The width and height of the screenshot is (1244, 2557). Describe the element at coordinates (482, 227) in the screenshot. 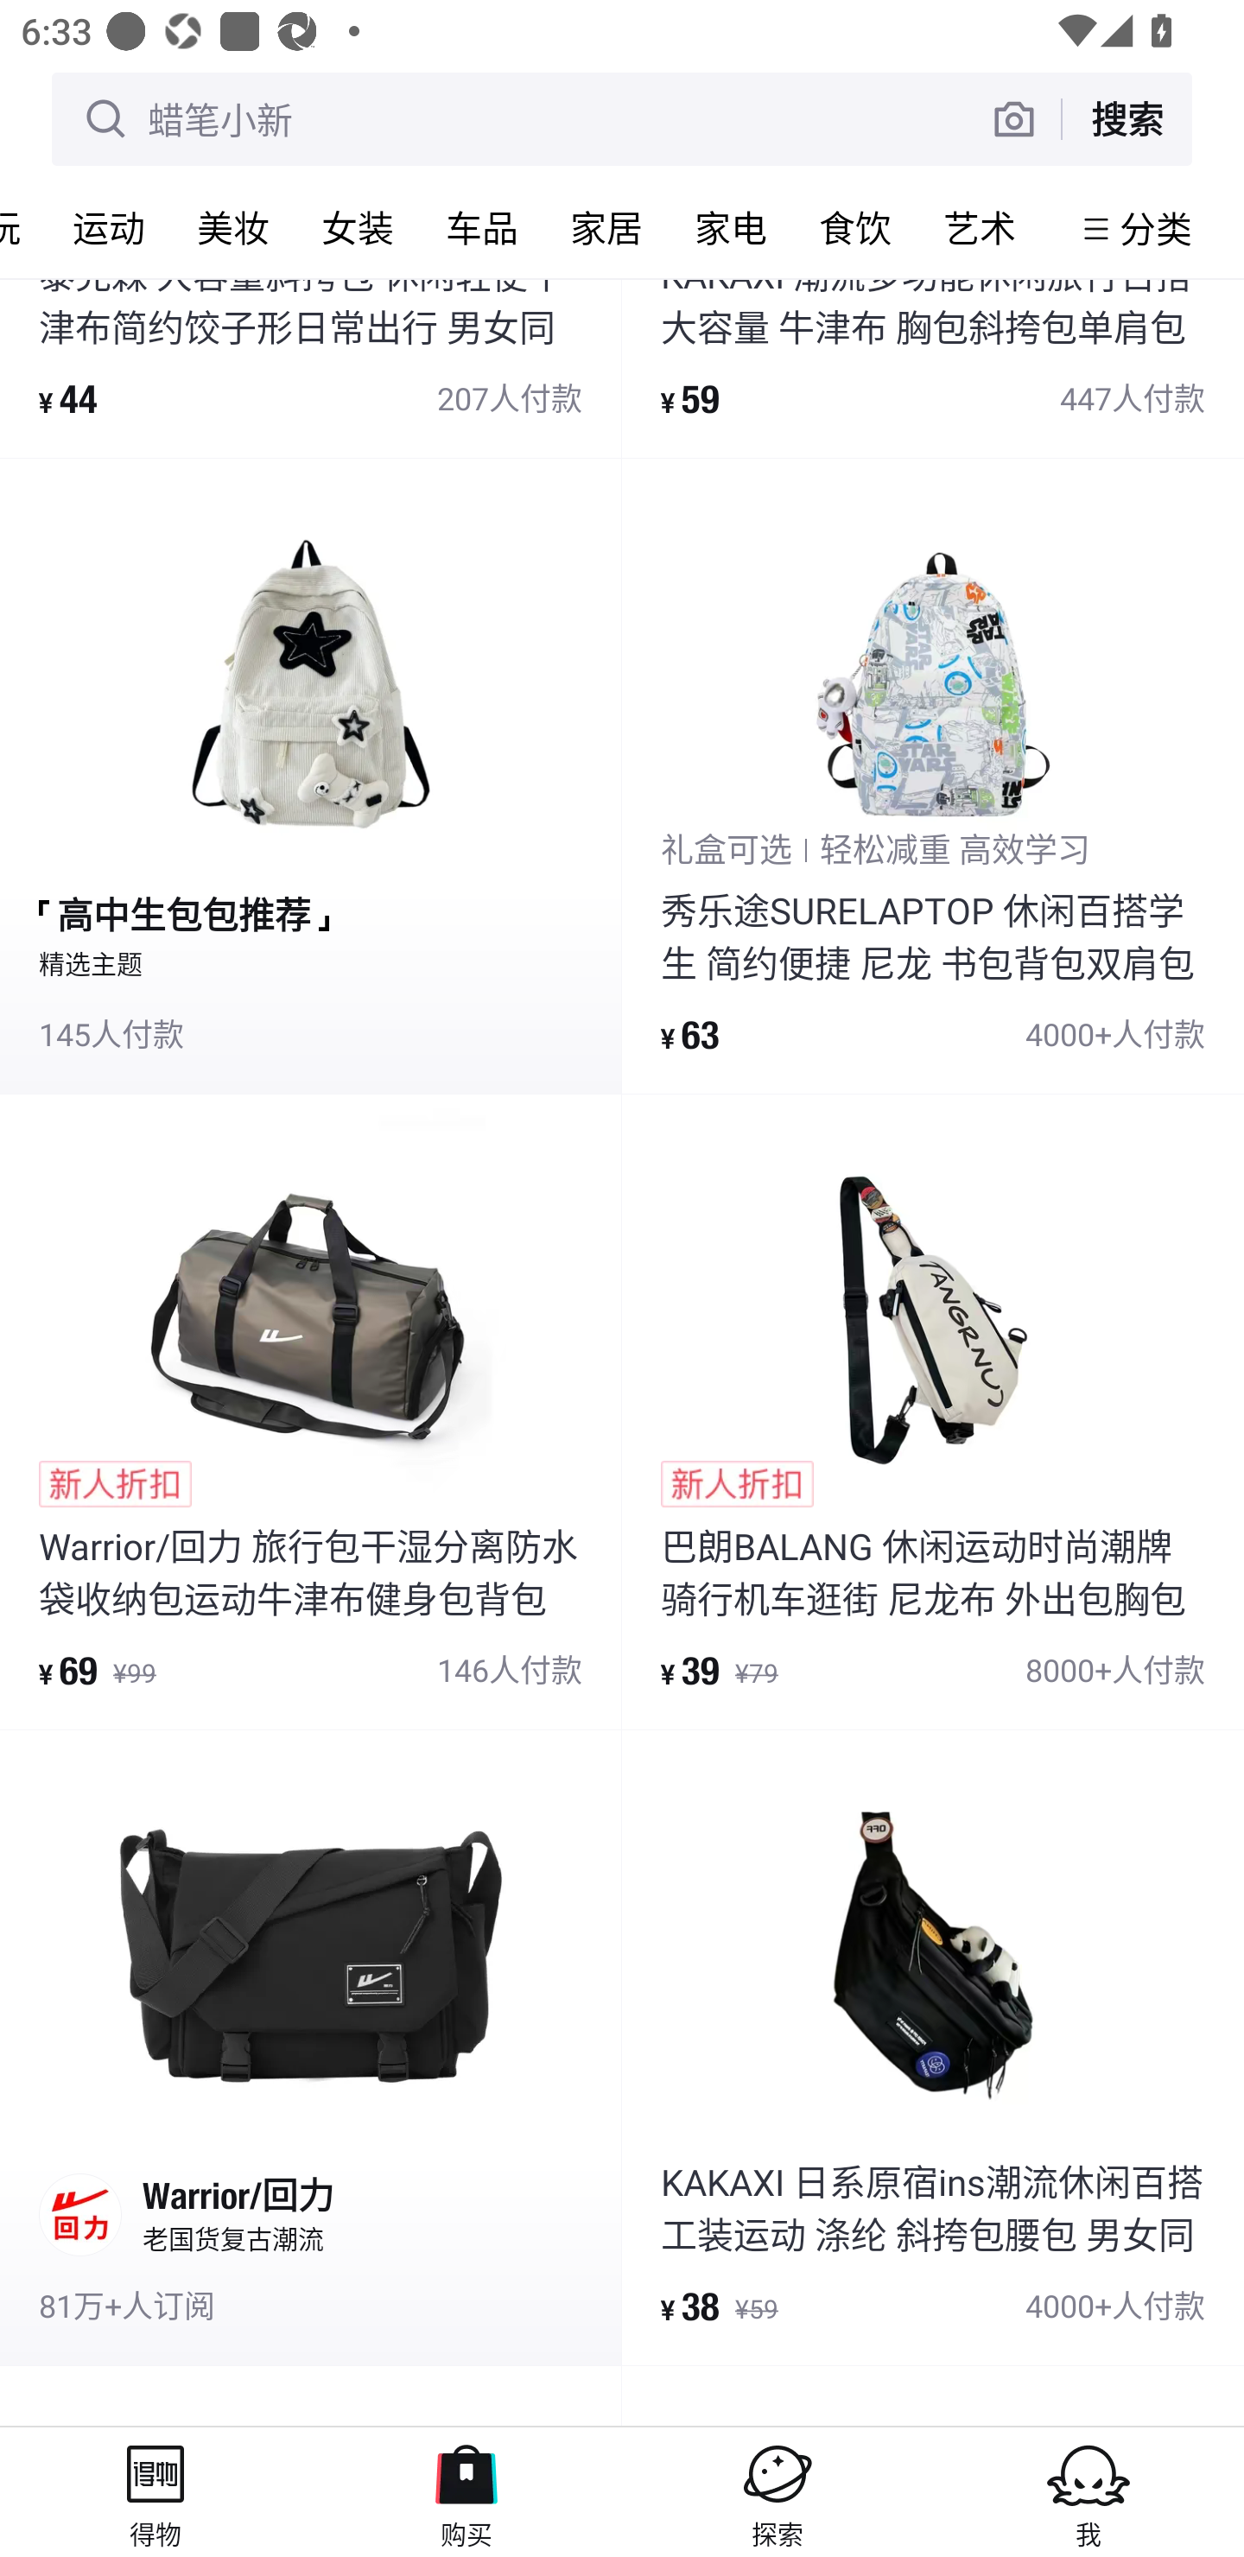

I see `车品` at that location.